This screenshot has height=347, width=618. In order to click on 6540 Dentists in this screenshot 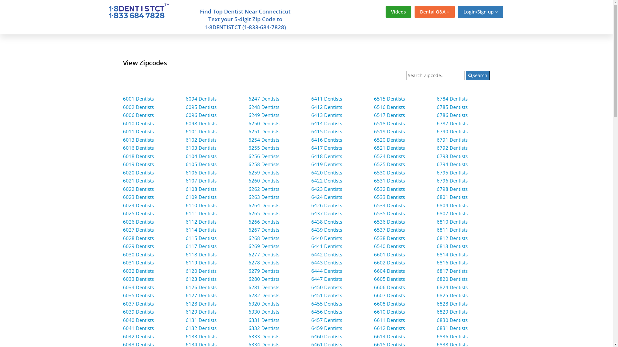, I will do `click(389, 246)`.